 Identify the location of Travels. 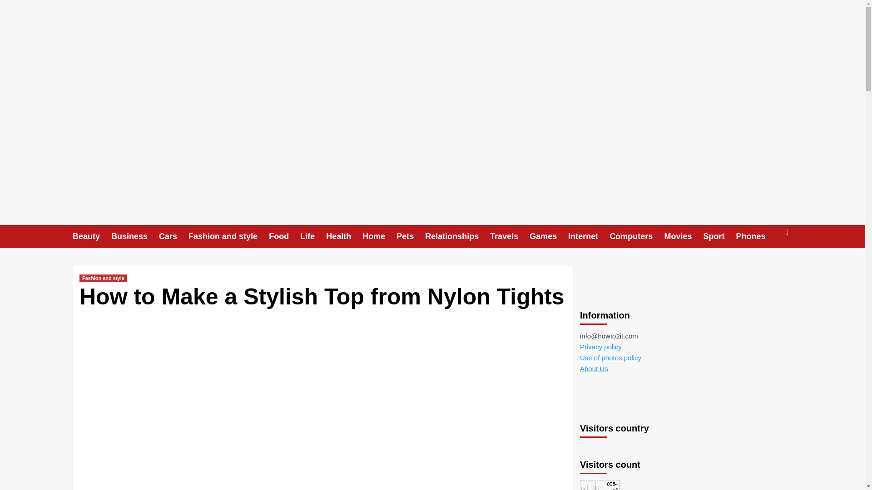
(510, 236).